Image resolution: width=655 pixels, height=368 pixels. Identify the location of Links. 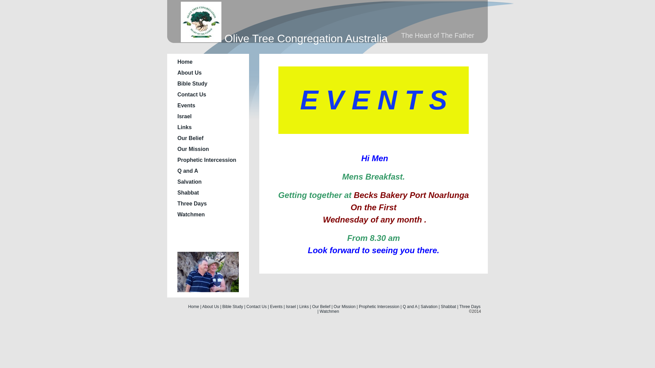
(185, 127).